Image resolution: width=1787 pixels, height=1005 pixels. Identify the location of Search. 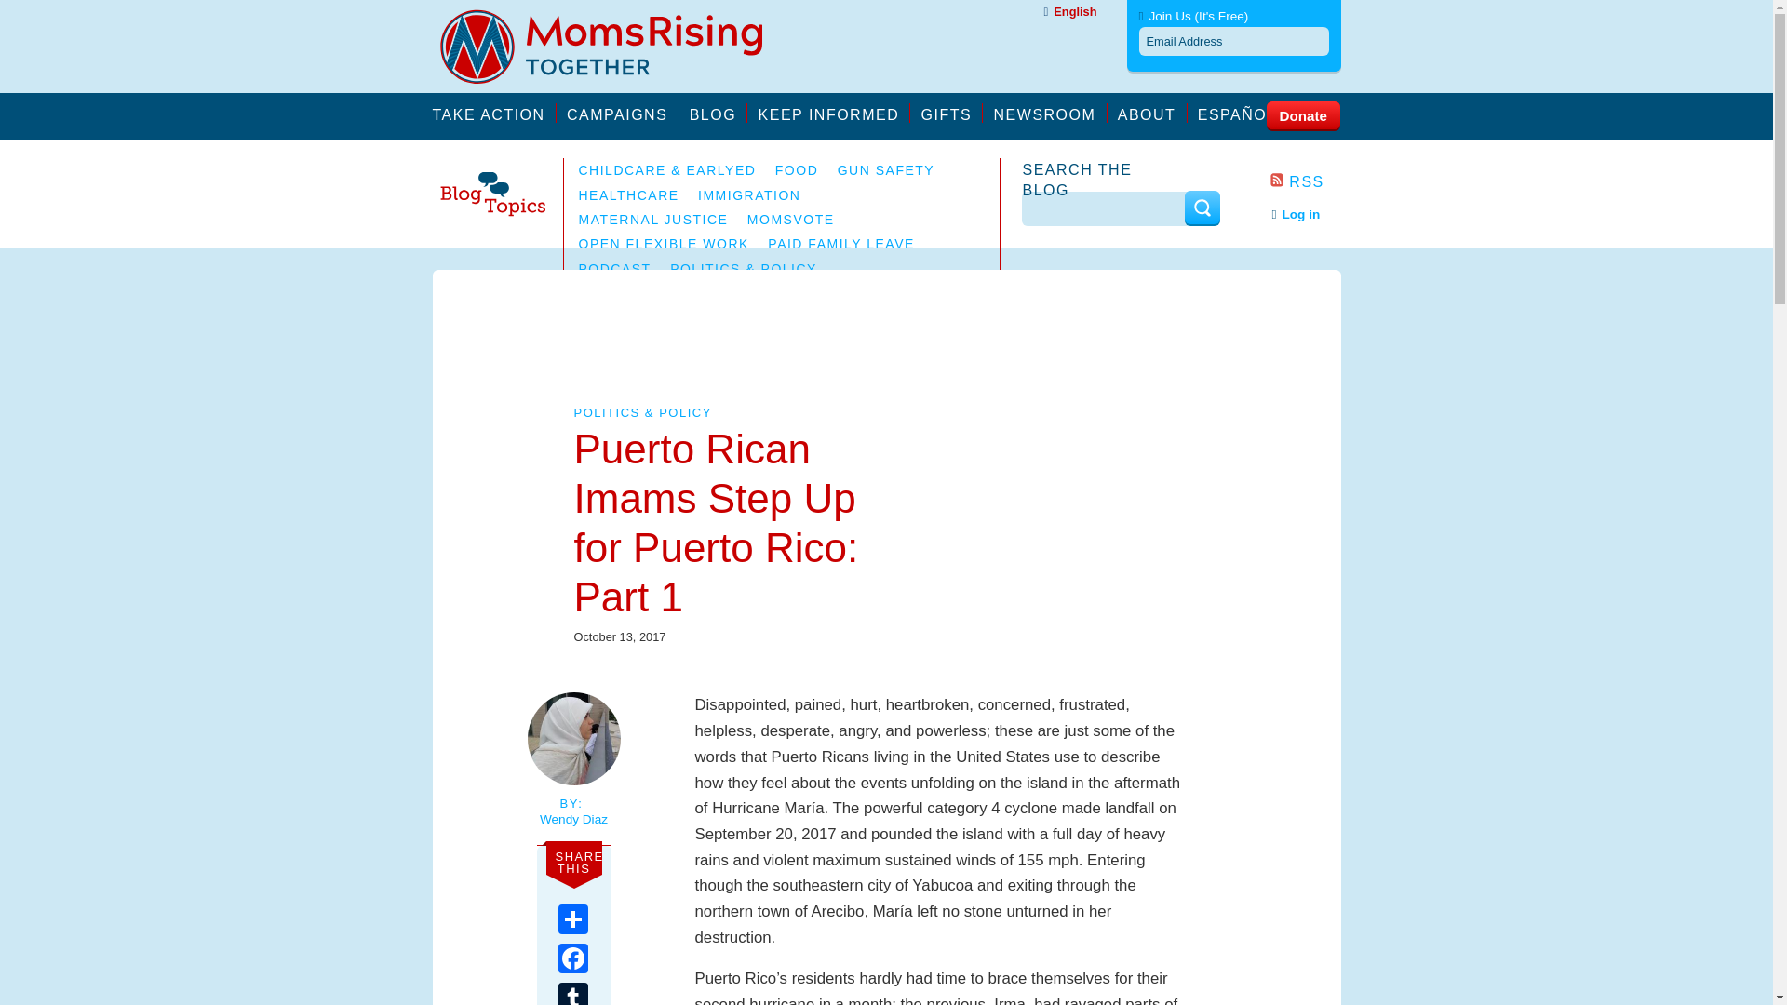
(1201, 208).